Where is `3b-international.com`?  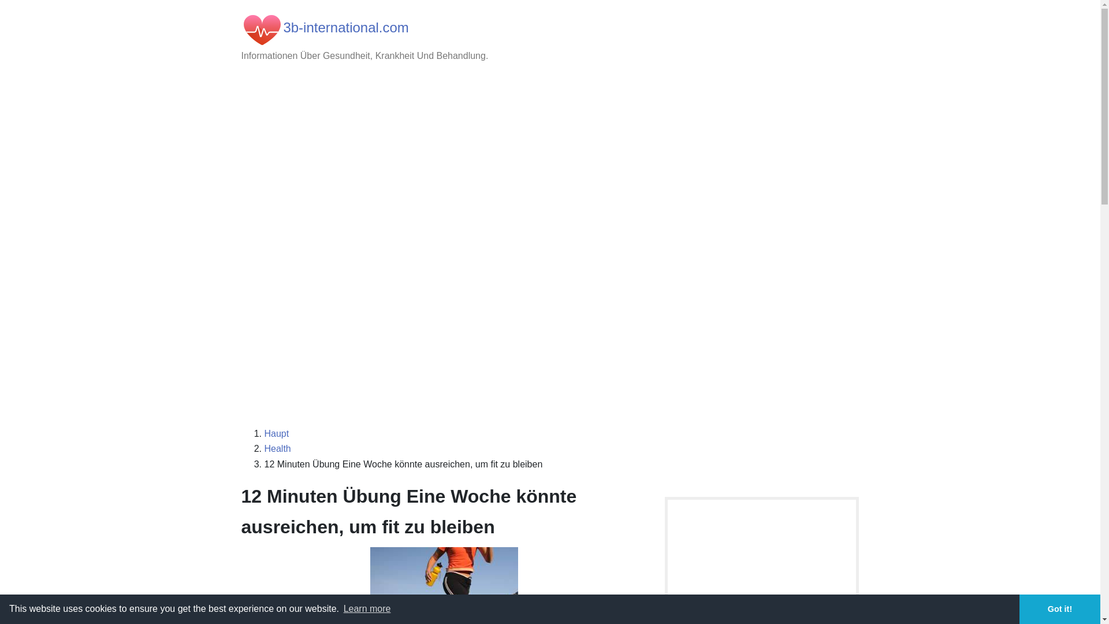 3b-international.com is located at coordinates (345, 28).